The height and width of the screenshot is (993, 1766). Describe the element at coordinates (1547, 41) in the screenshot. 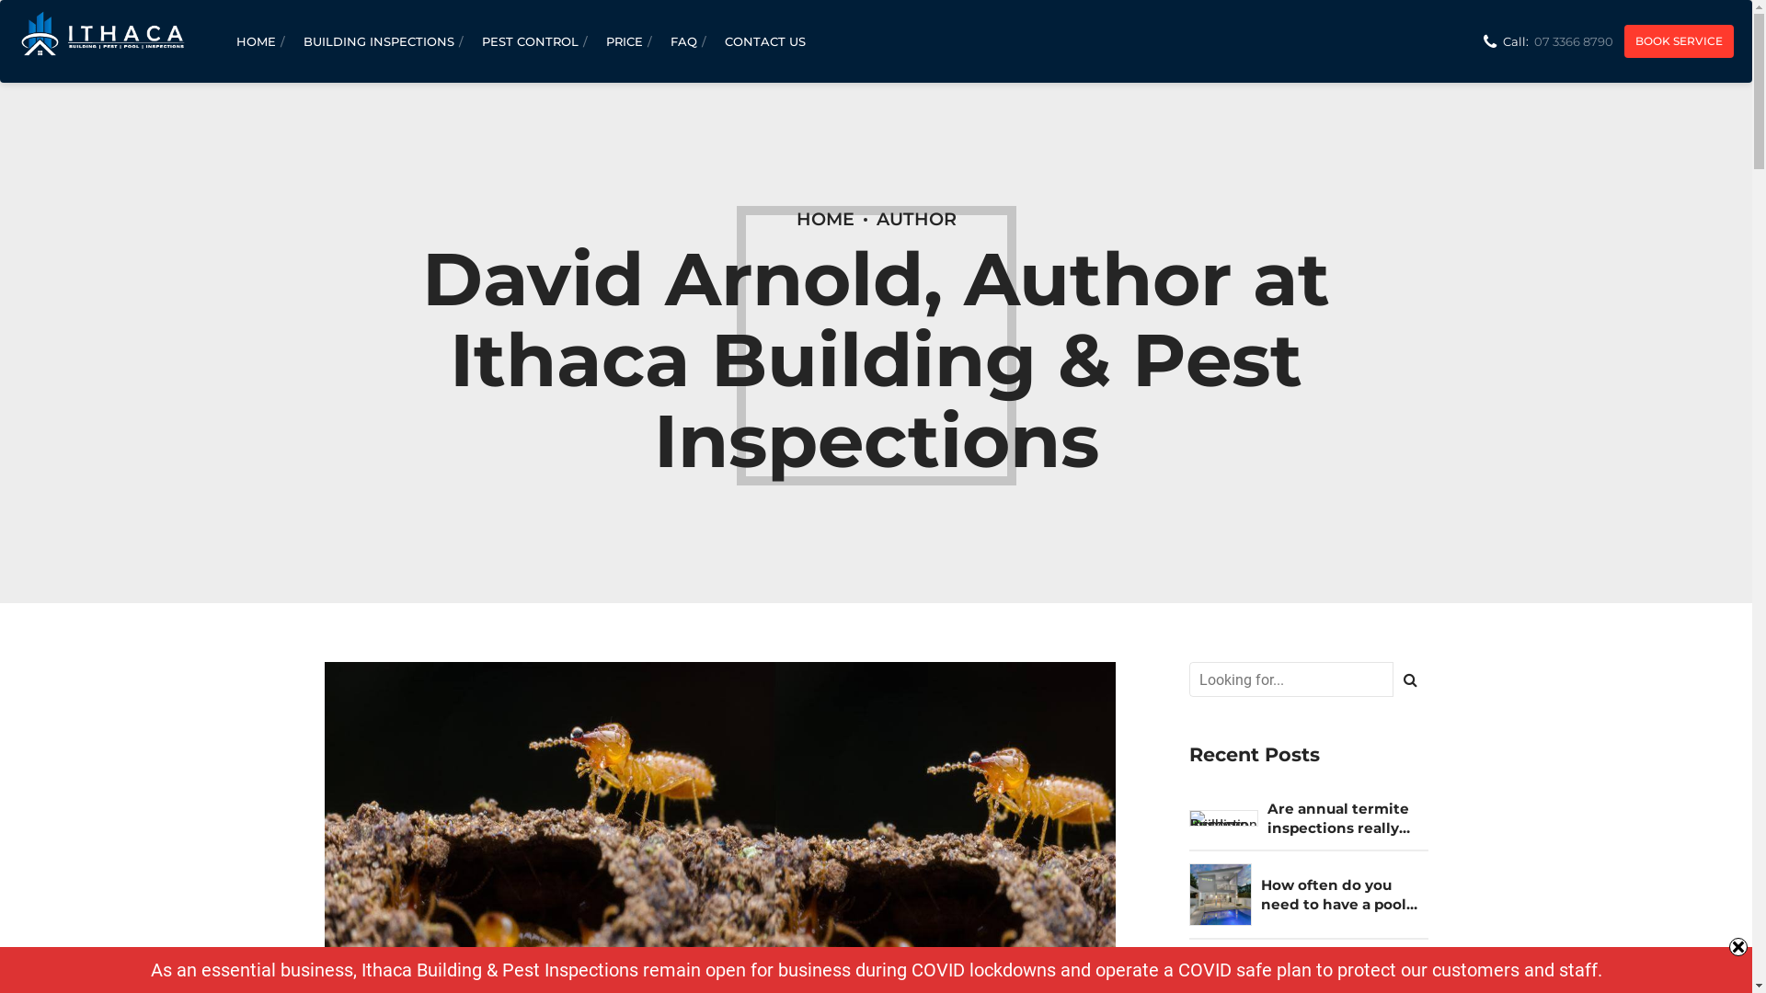

I see `Call: 07 3366 8790` at that location.